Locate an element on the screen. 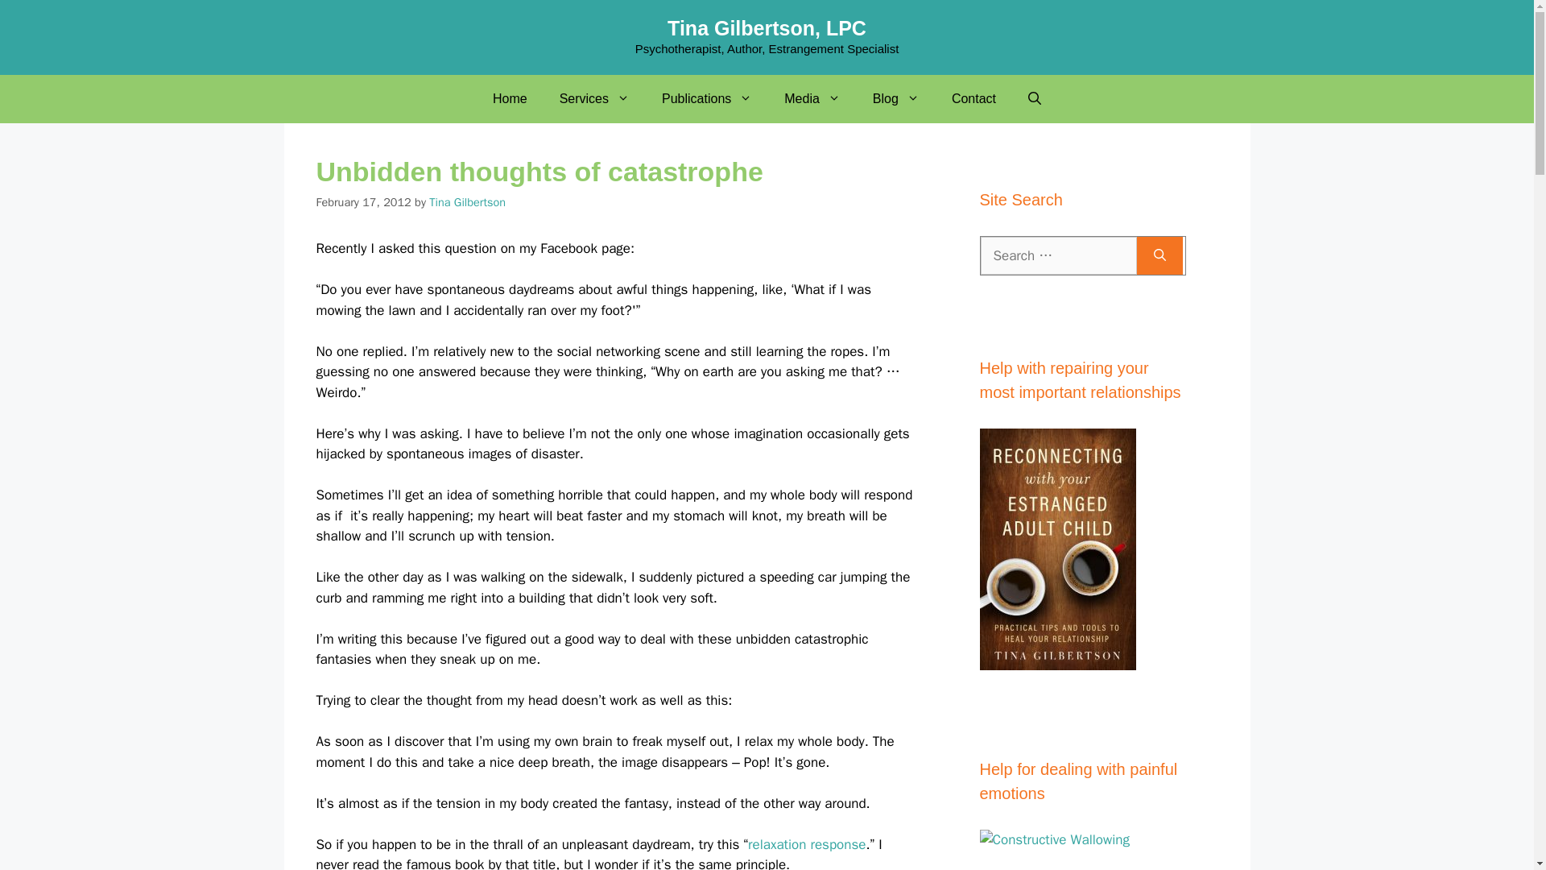  Tina Gilbertson is located at coordinates (467, 201).